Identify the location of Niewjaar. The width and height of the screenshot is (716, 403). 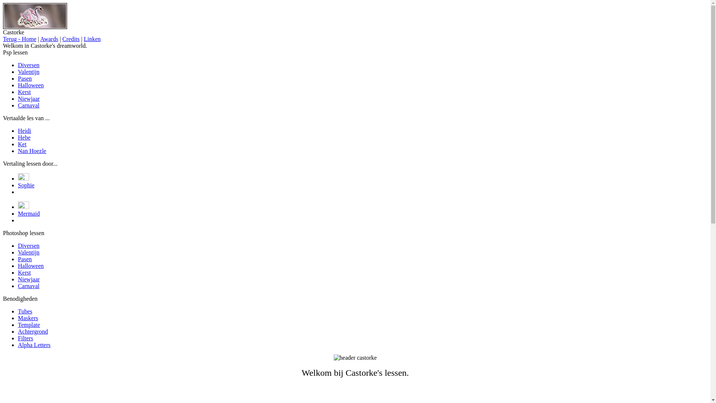
(29, 279).